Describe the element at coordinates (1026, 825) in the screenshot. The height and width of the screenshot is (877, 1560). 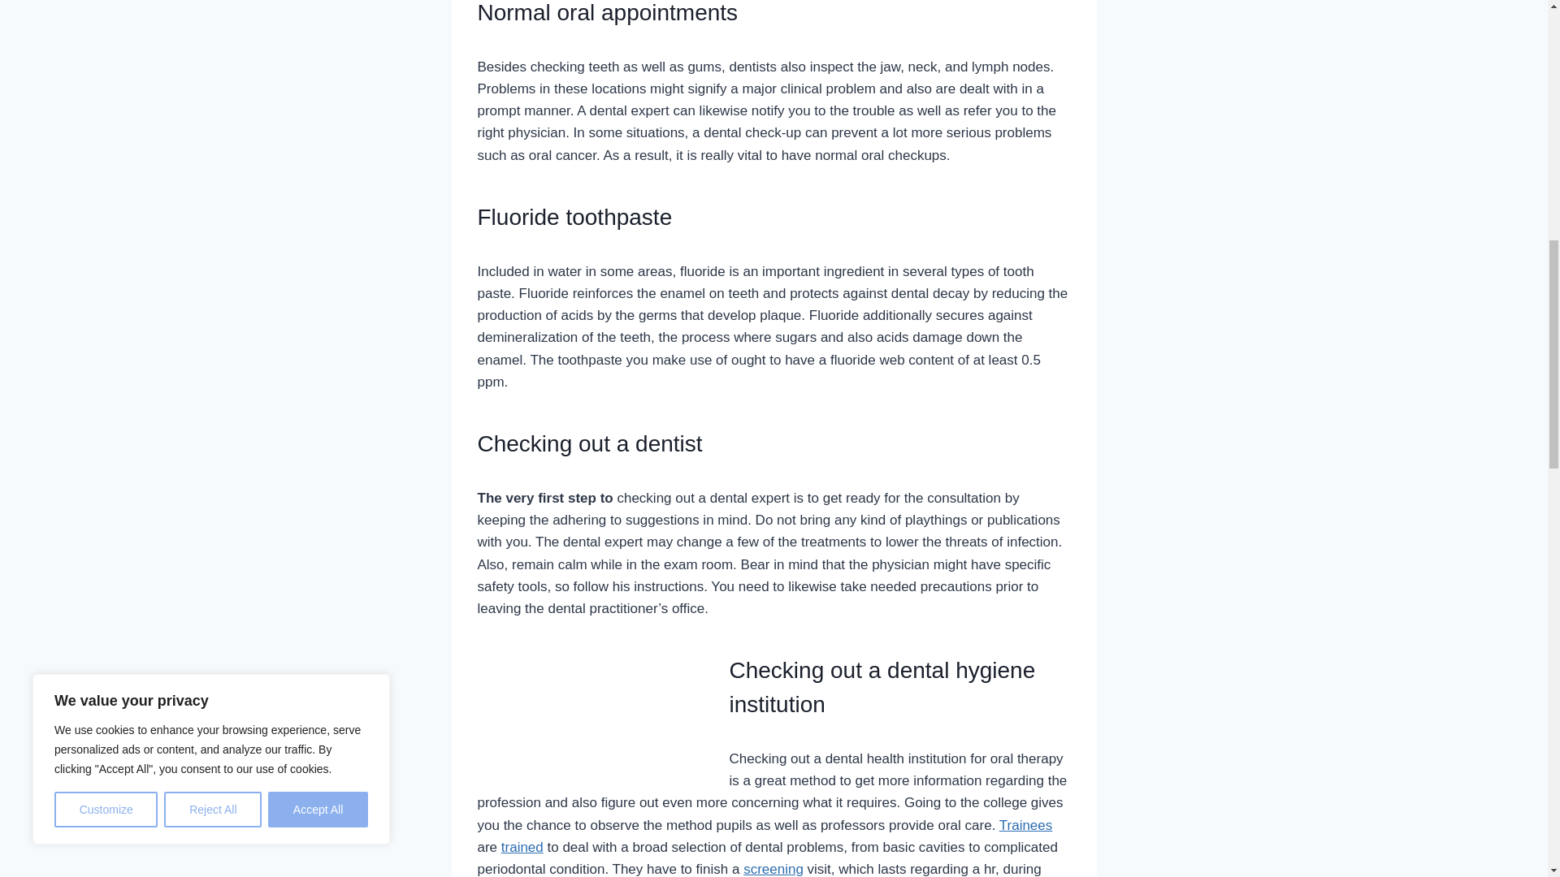
I see `Trainees` at that location.